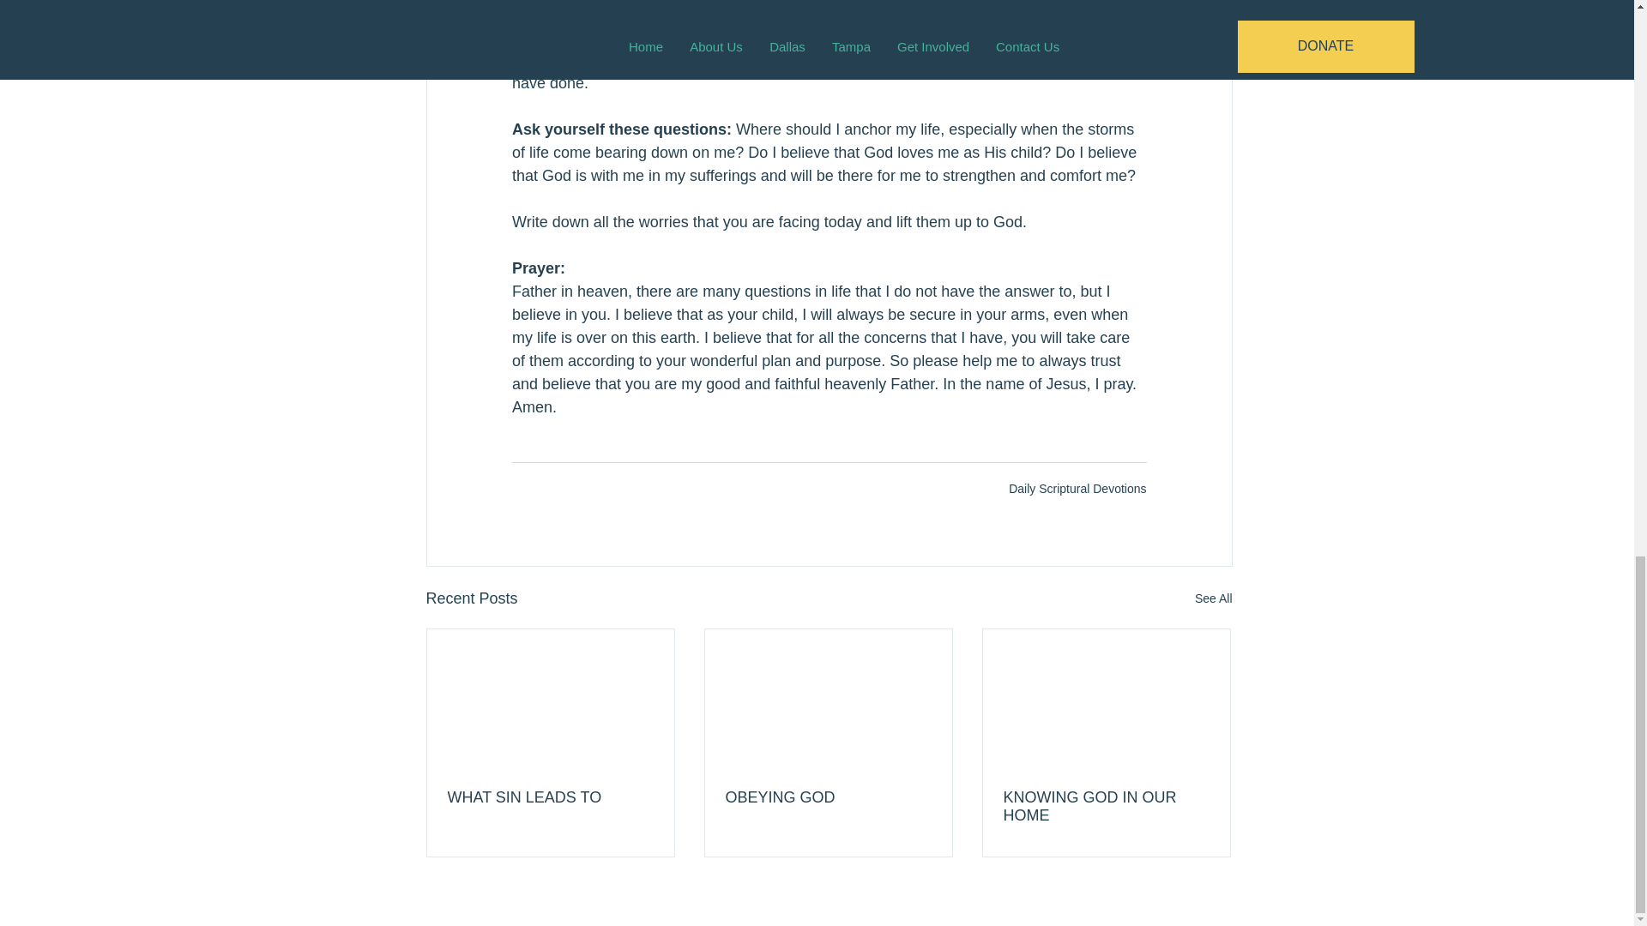  Describe the element at coordinates (1213, 598) in the screenshot. I see `See All` at that location.